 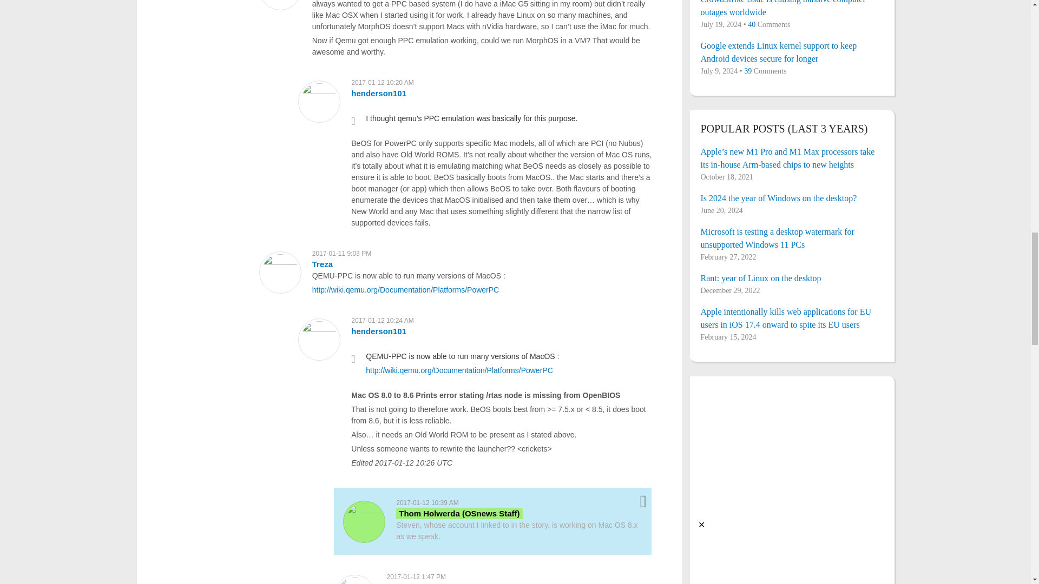 What do you see at coordinates (378, 93) in the screenshot?
I see `henderson101` at bounding box center [378, 93].